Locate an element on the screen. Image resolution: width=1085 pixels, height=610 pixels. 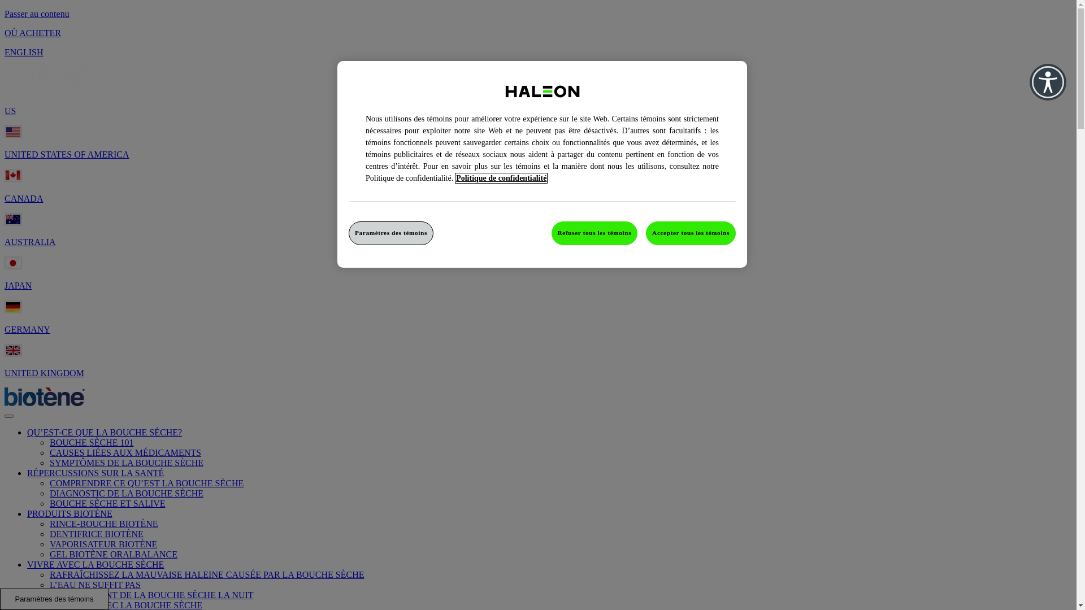
US is located at coordinates (10, 111).